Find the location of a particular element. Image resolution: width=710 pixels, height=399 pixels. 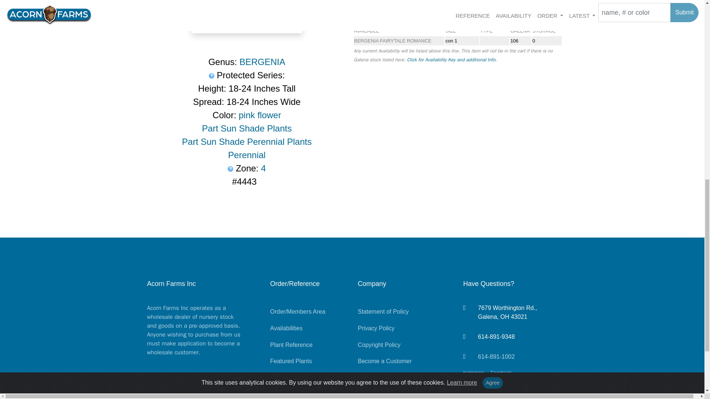

Other plants in this same genus is located at coordinates (263, 62).